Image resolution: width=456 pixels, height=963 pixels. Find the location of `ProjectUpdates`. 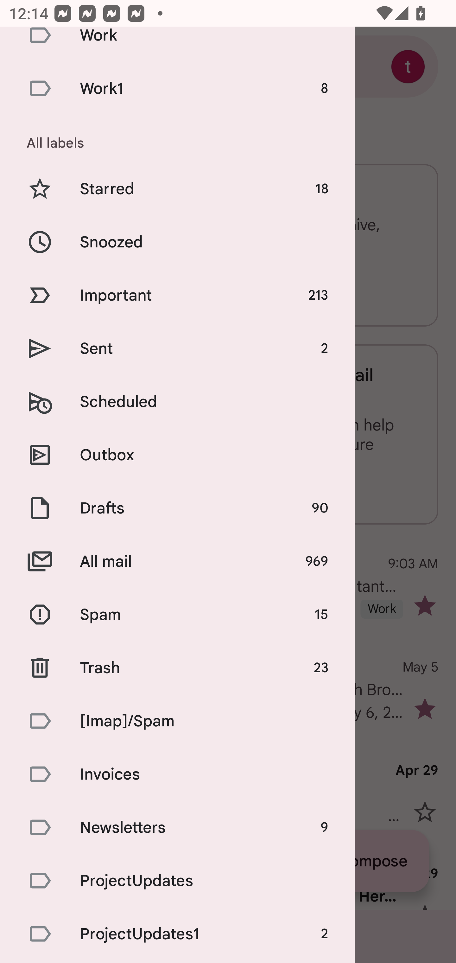

ProjectUpdates is located at coordinates (177, 881).